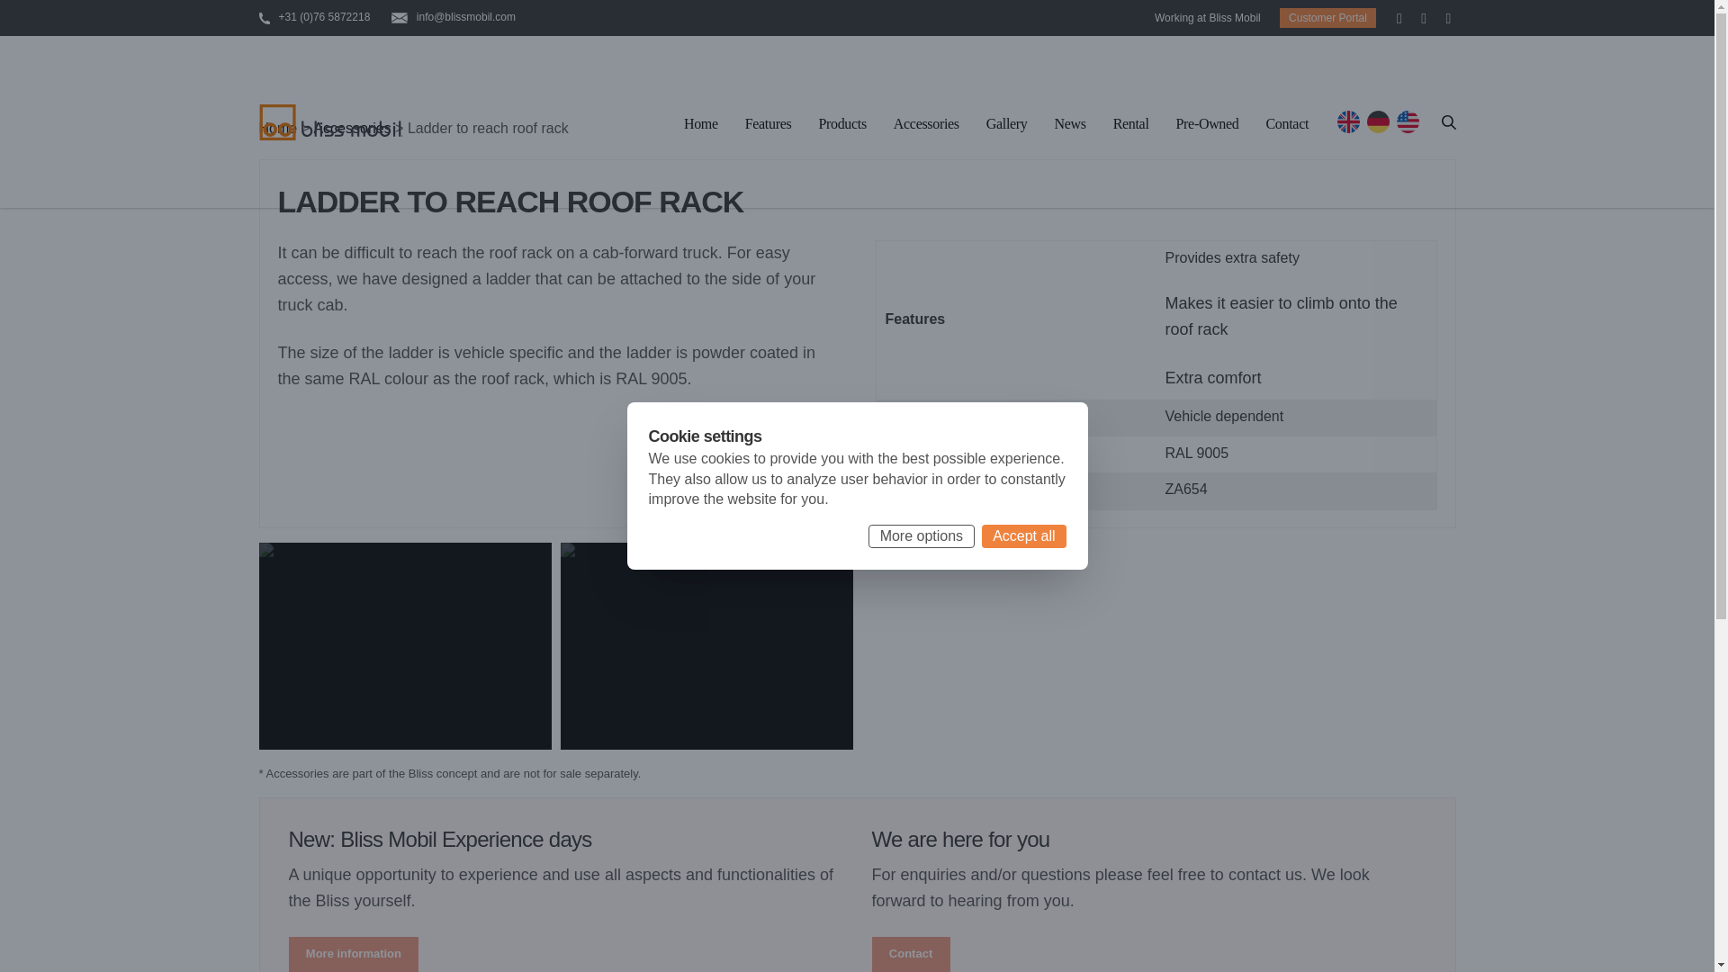 This screenshot has height=972, width=1728. I want to click on Home, so click(278, 128).